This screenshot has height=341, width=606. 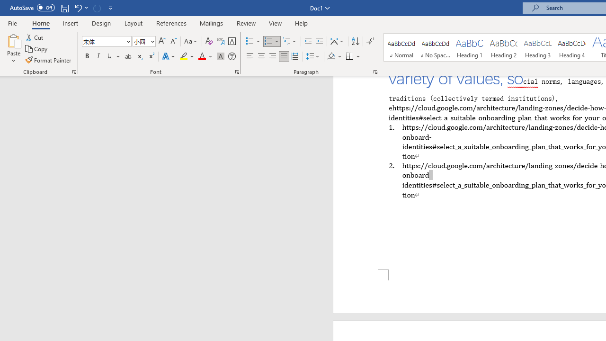 What do you see at coordinates (308, 42) in the screenshot?
I see `Decrease Indent` at bounding box center [308, 42].